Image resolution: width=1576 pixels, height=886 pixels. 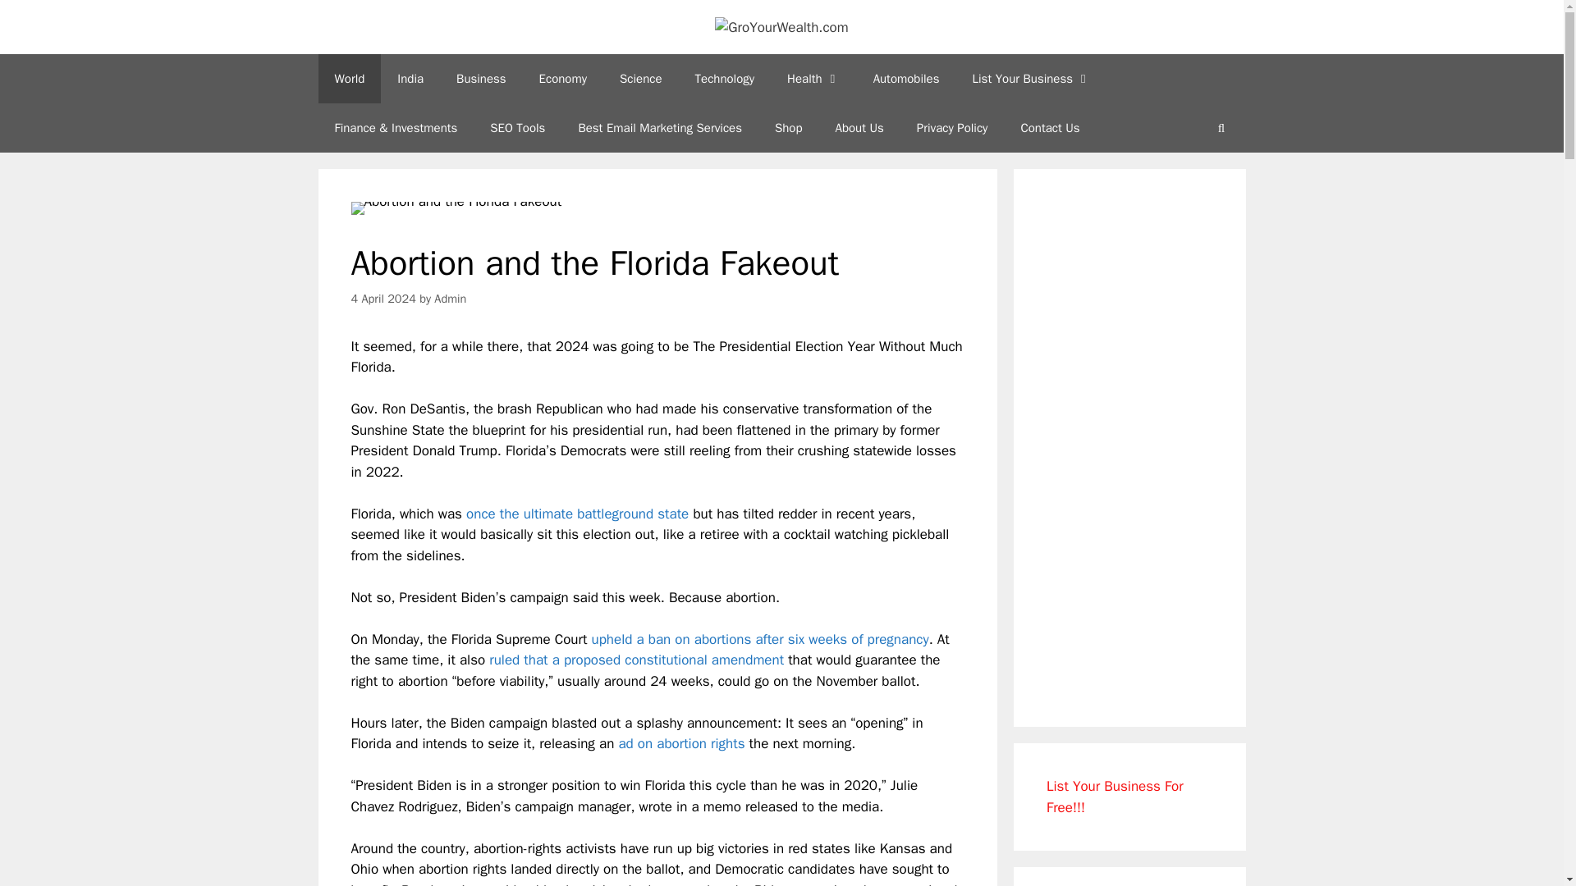 What do you see at coordinates (1031, 79) in the screenshot?
I see `List Your Business` at bounding box center [1031, 79].